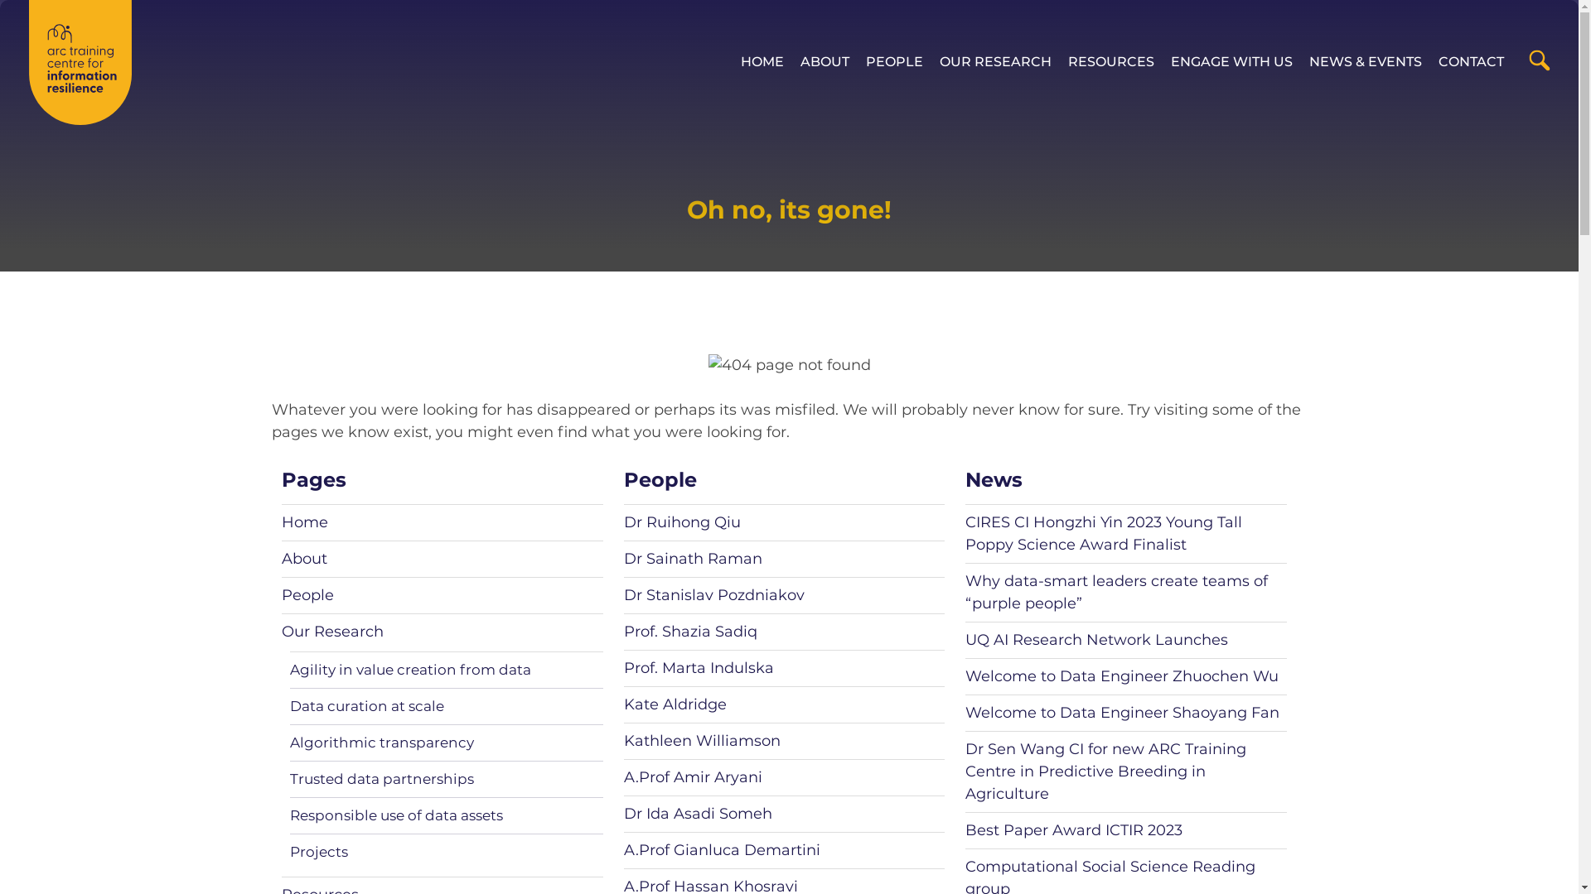  I want to click on Dr Sainath Raman, so click(693, 559).